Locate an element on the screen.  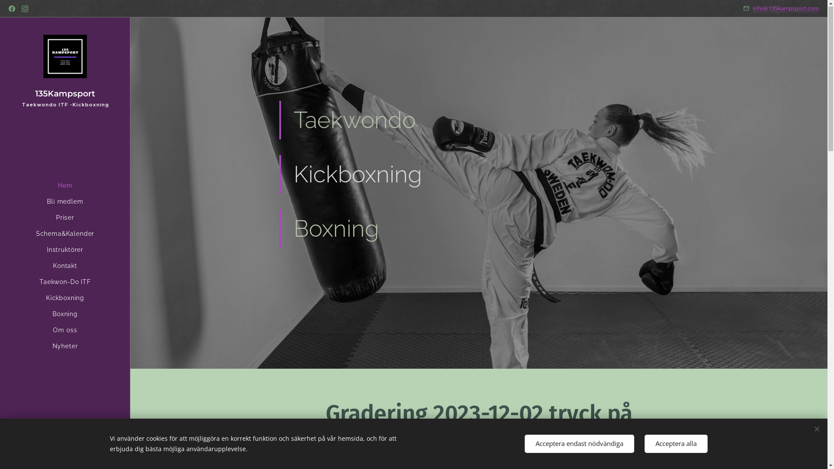
Schema&Kalender is located at coordinates (65, 234).